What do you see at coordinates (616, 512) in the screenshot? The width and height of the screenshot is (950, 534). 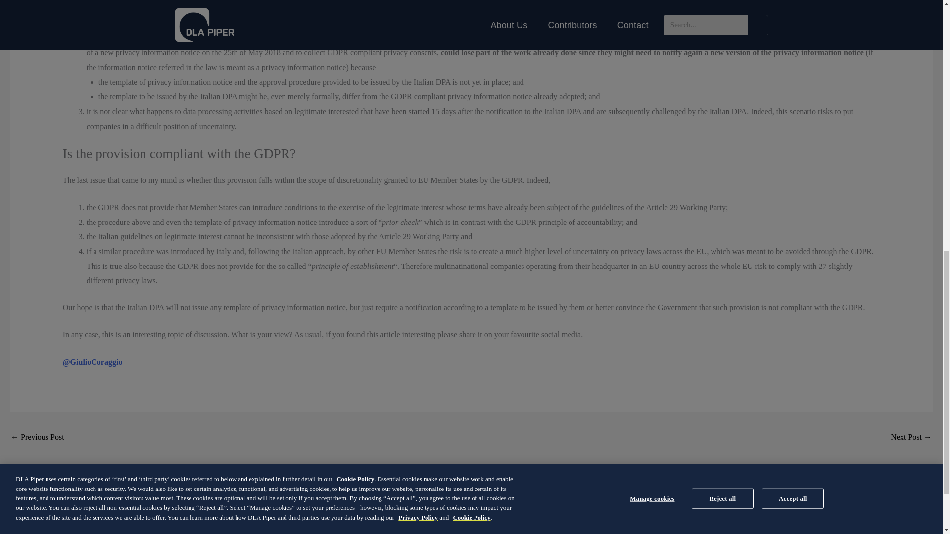 I see `Facebook` at bounding box center [616, 512].